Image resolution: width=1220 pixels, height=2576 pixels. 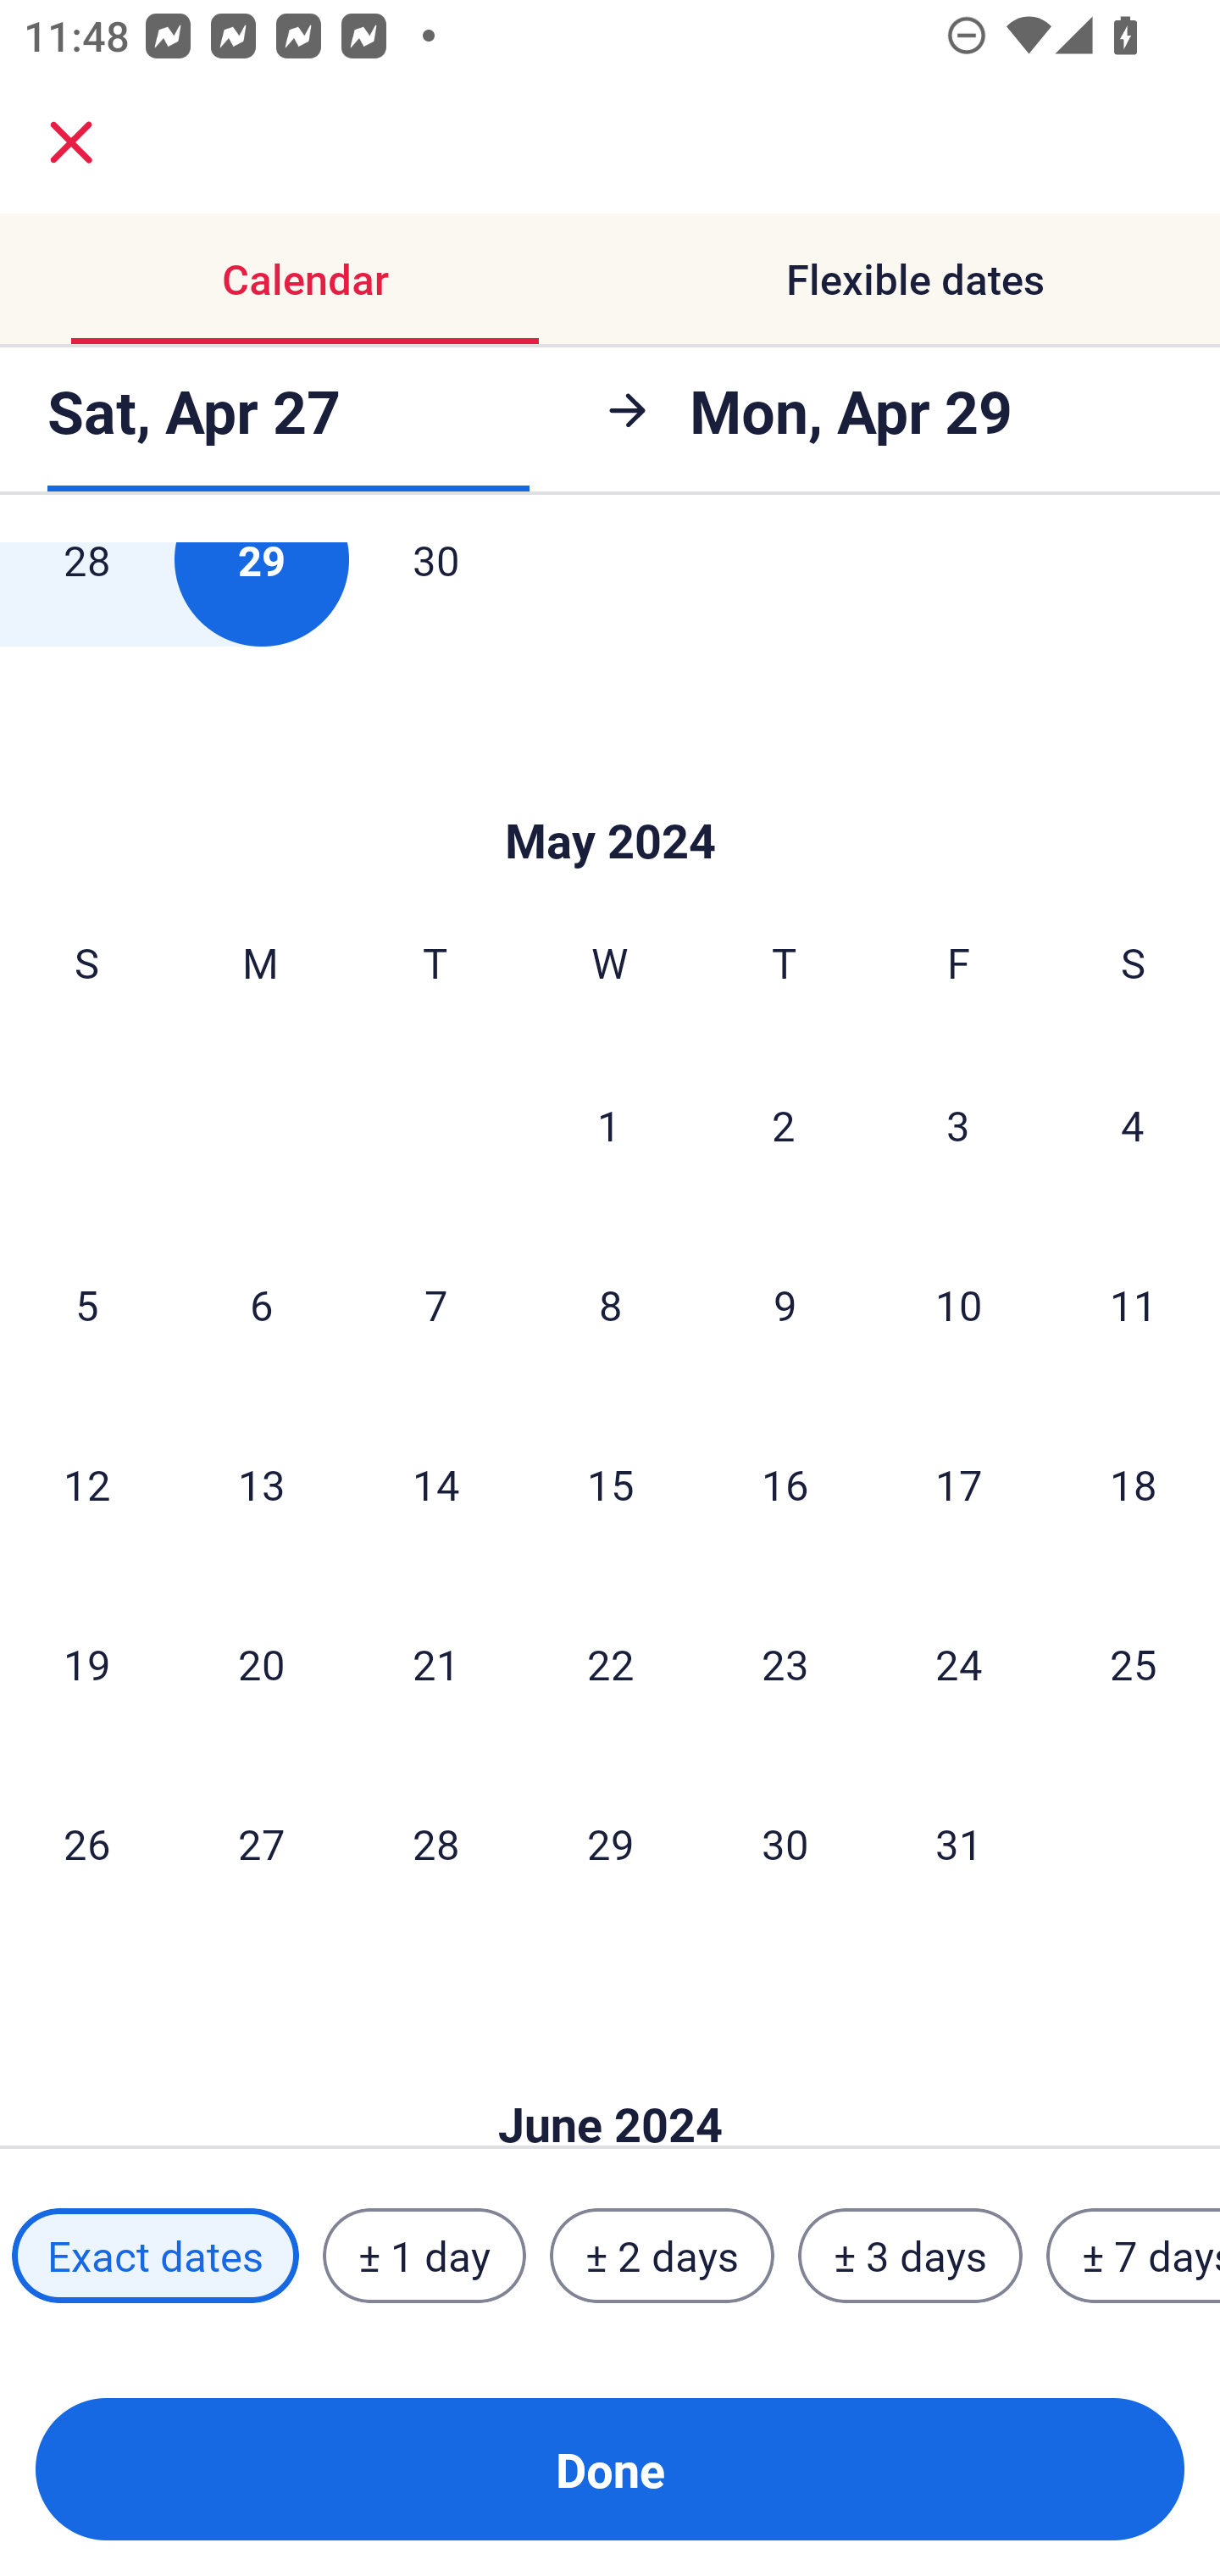 What do you see at coordinates (261, 1664) in the screenshot?
I see `20 Monday, May 20, 2024` at bounding box center [261, 1664].